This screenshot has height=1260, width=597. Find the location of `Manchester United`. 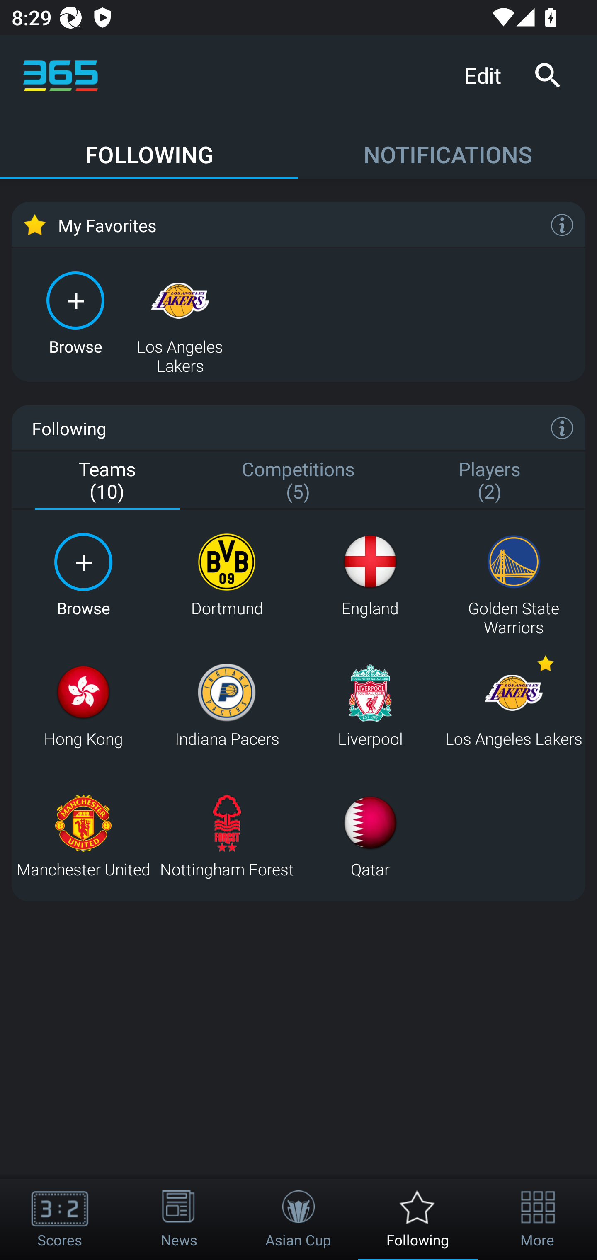

Manchester United is located at coordinates (83, 836).